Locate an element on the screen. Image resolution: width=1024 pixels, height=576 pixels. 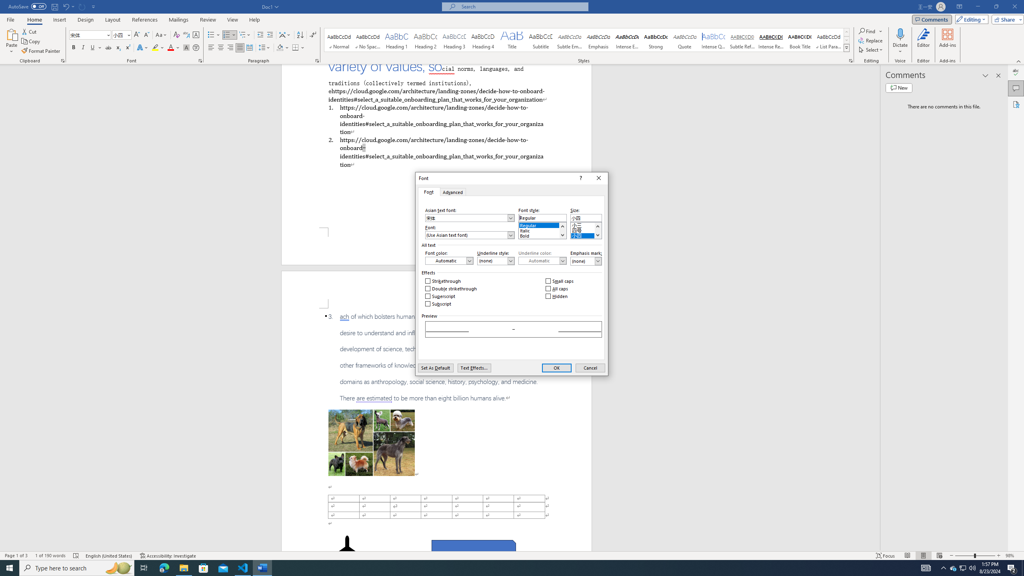
AutomationID: 1795 is located at coordinates (562, 230).